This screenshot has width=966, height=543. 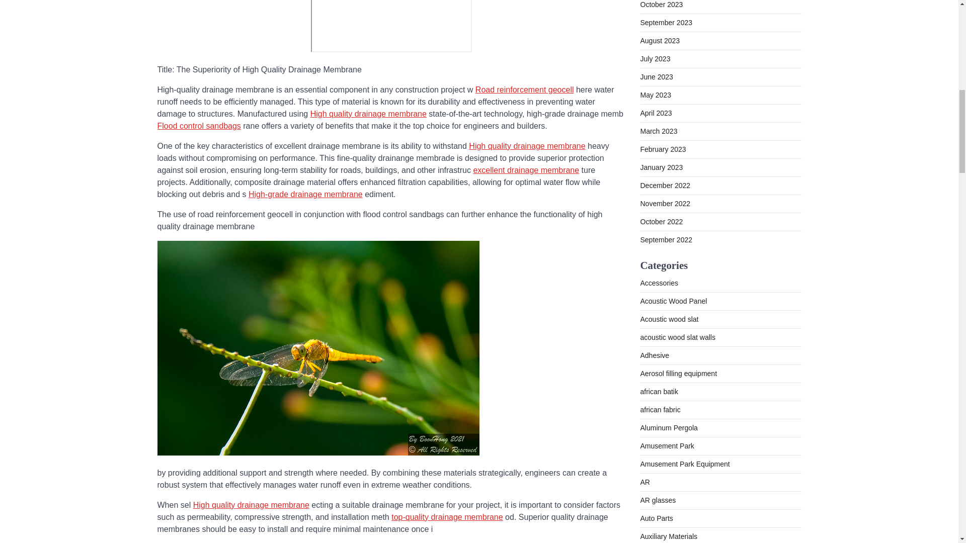 I want to click on August 2023, so click(x=660, y=40).